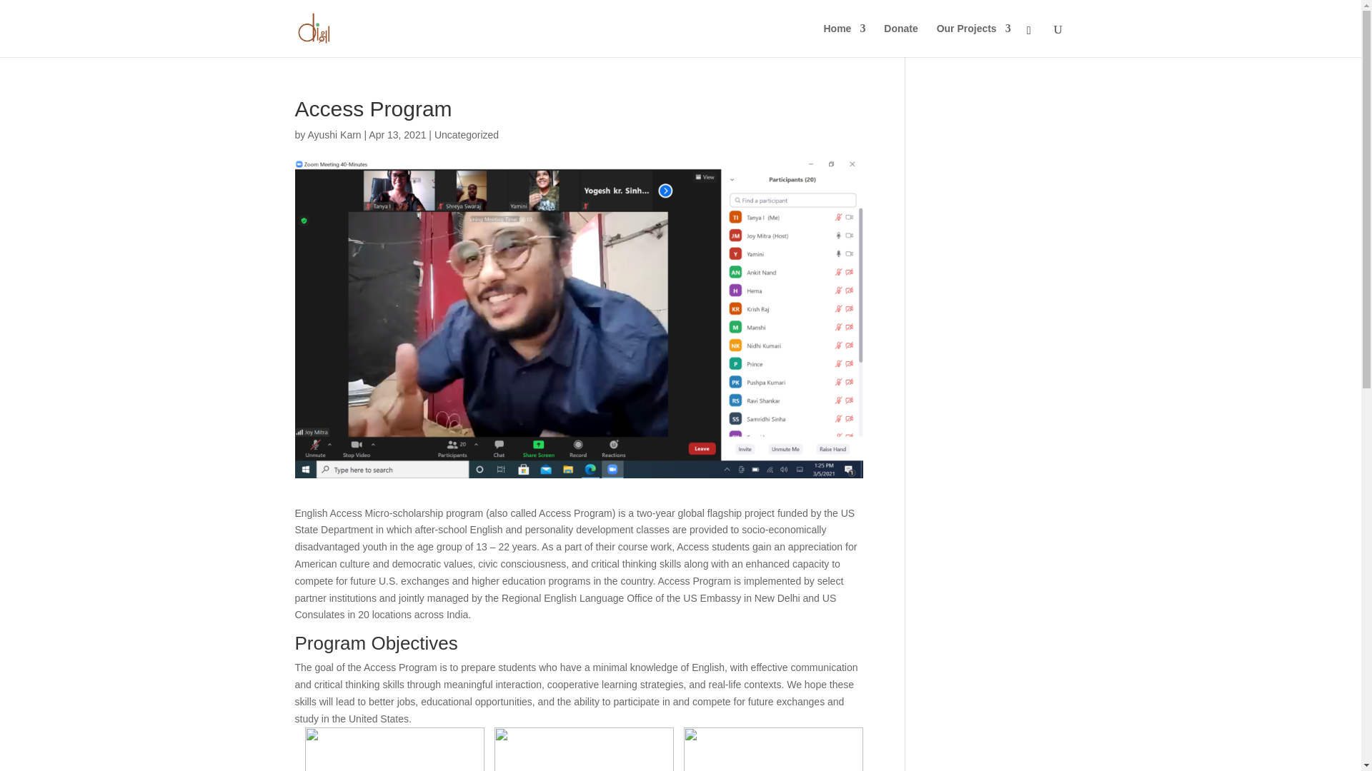  I want to click on Home, so click(845, 40).